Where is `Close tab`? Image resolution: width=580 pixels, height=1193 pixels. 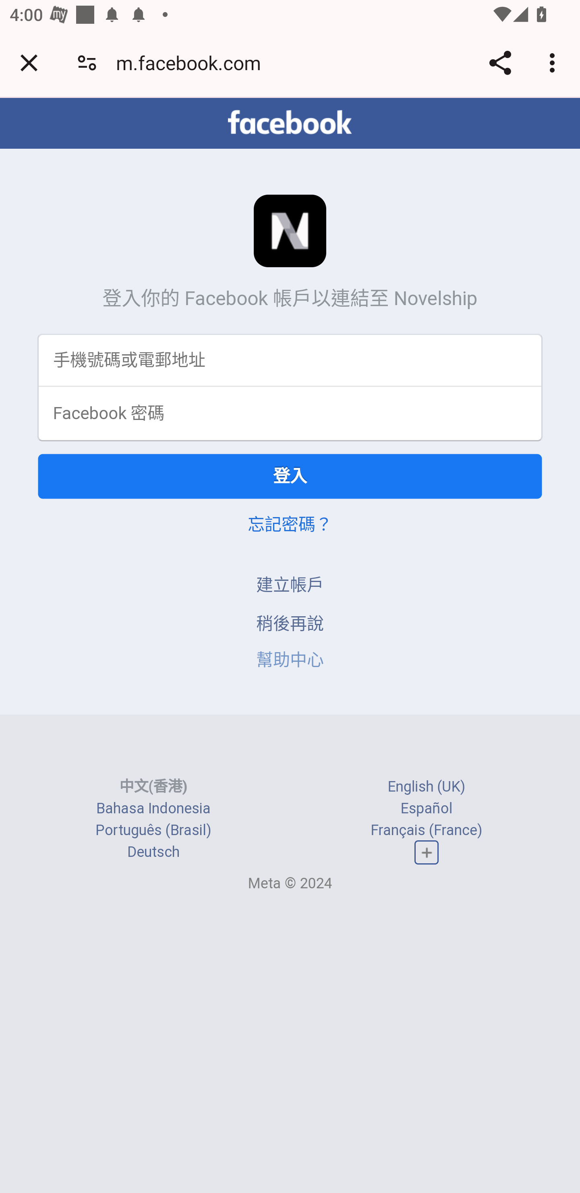 Close tab is located at coordinates (29, 62).